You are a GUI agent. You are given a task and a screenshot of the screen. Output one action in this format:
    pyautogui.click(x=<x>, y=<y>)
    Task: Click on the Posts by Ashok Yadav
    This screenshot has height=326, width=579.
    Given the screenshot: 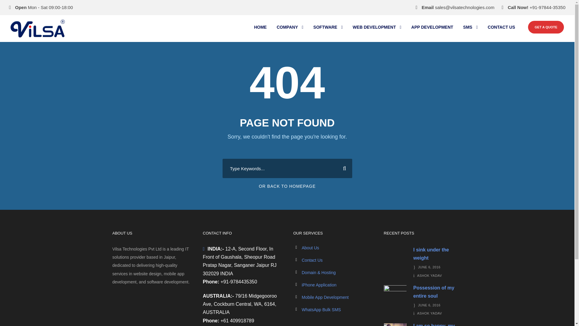 What is the action you would take?
    pyautogui.click(x=429, y=276)
    